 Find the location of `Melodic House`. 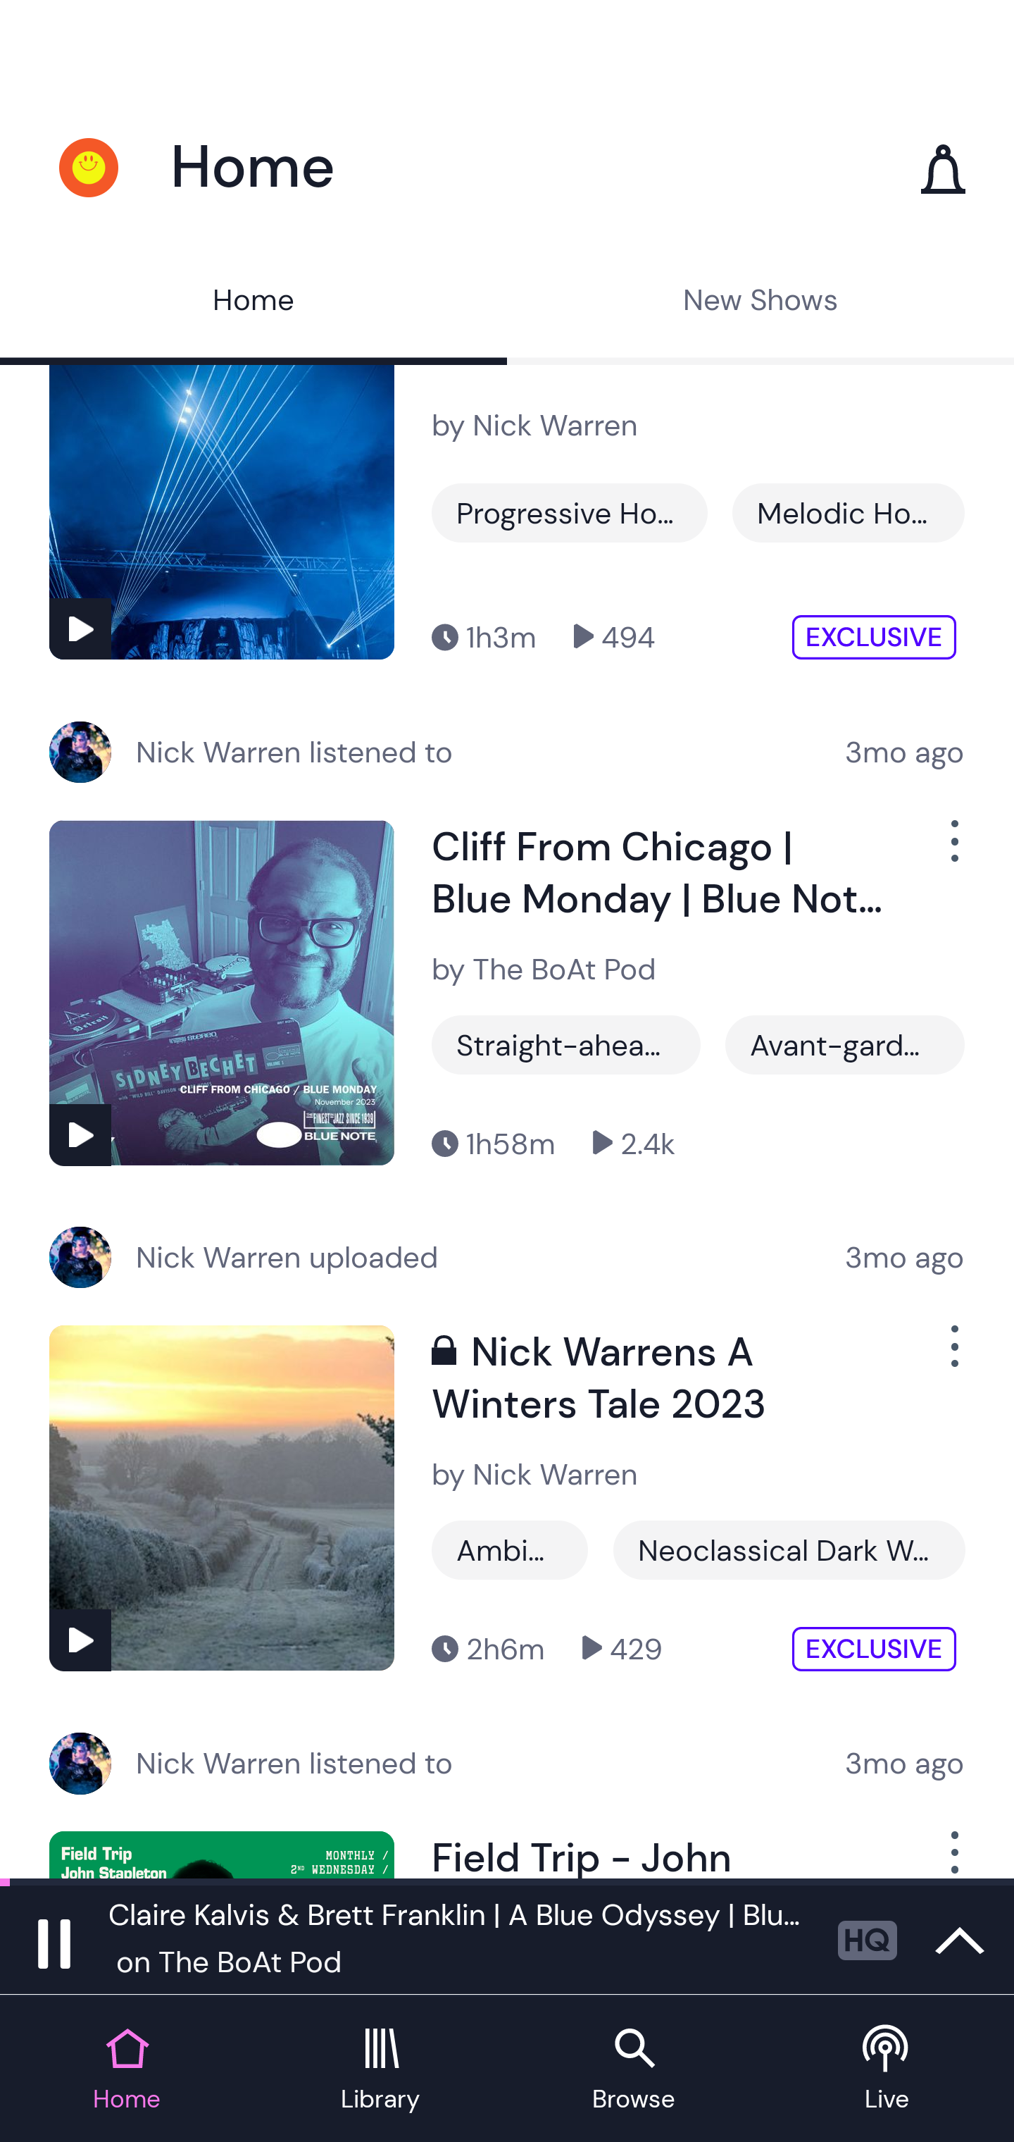

Melodic House is located at coordinates (848, 513).